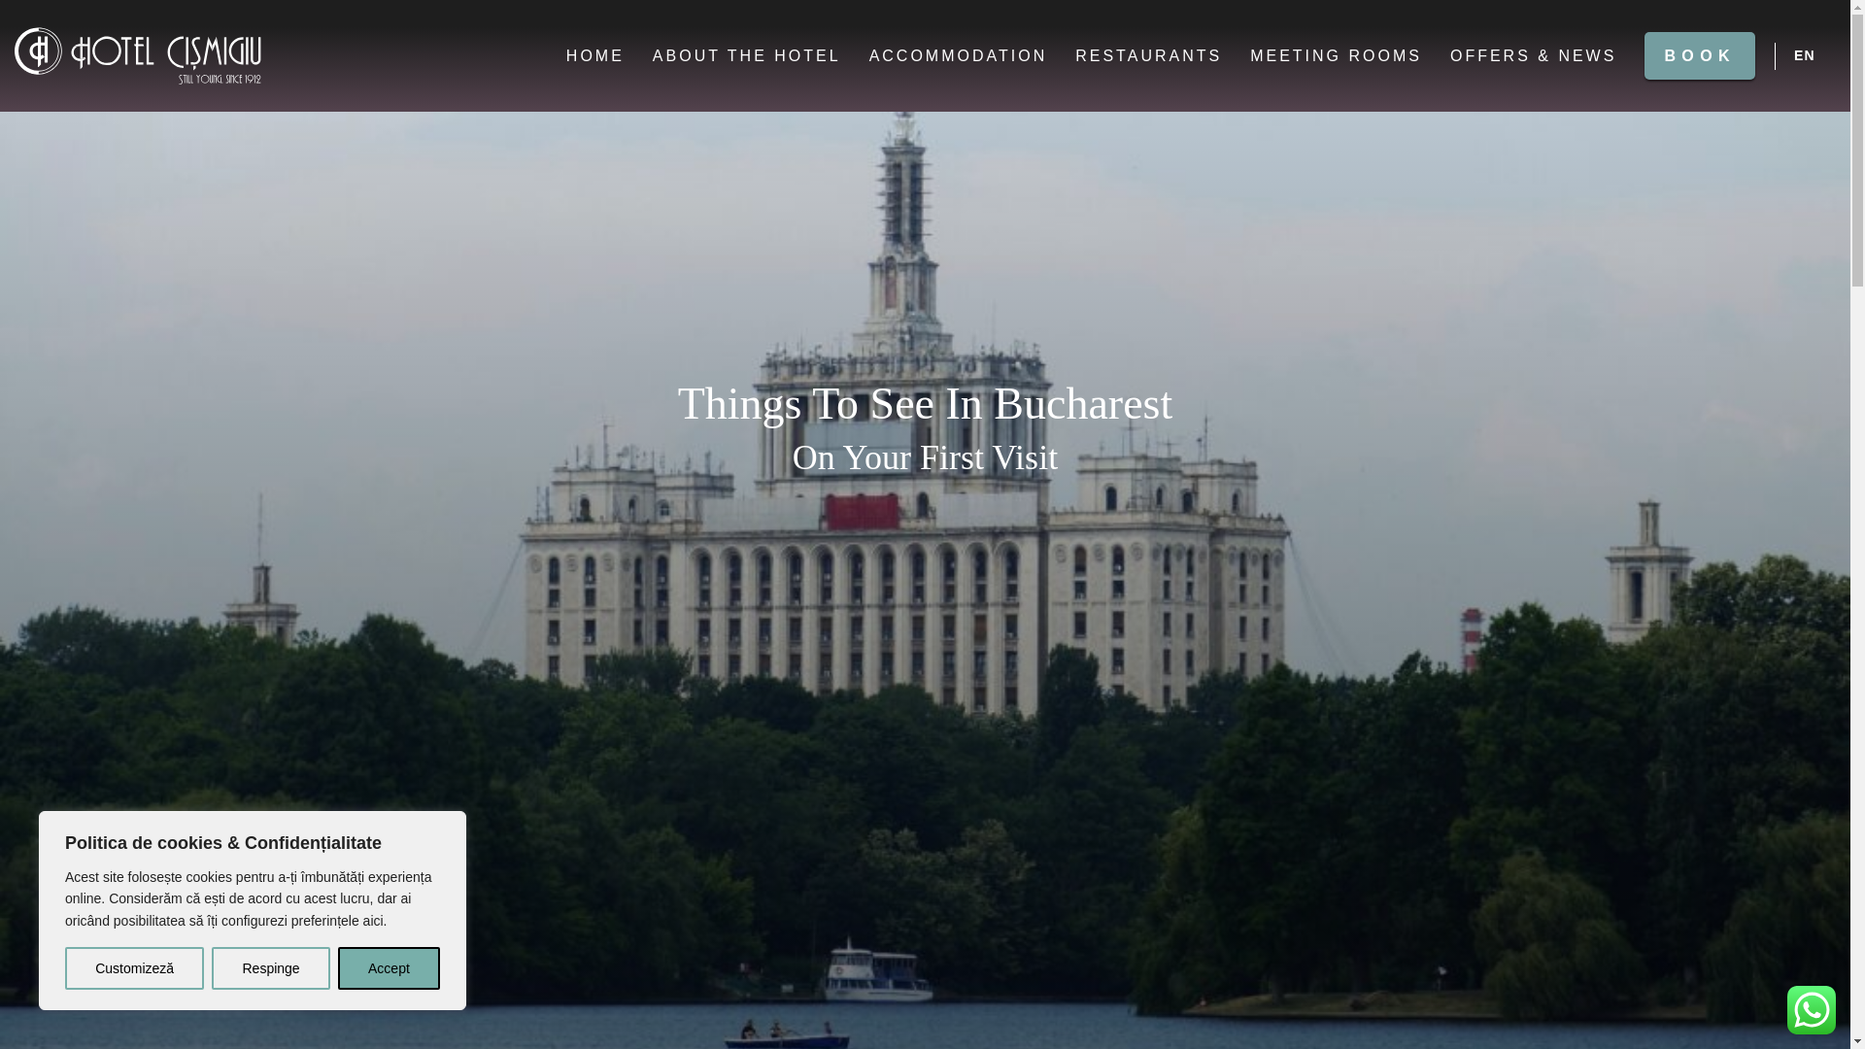  I want to click on Respinge, so click(270, 968).